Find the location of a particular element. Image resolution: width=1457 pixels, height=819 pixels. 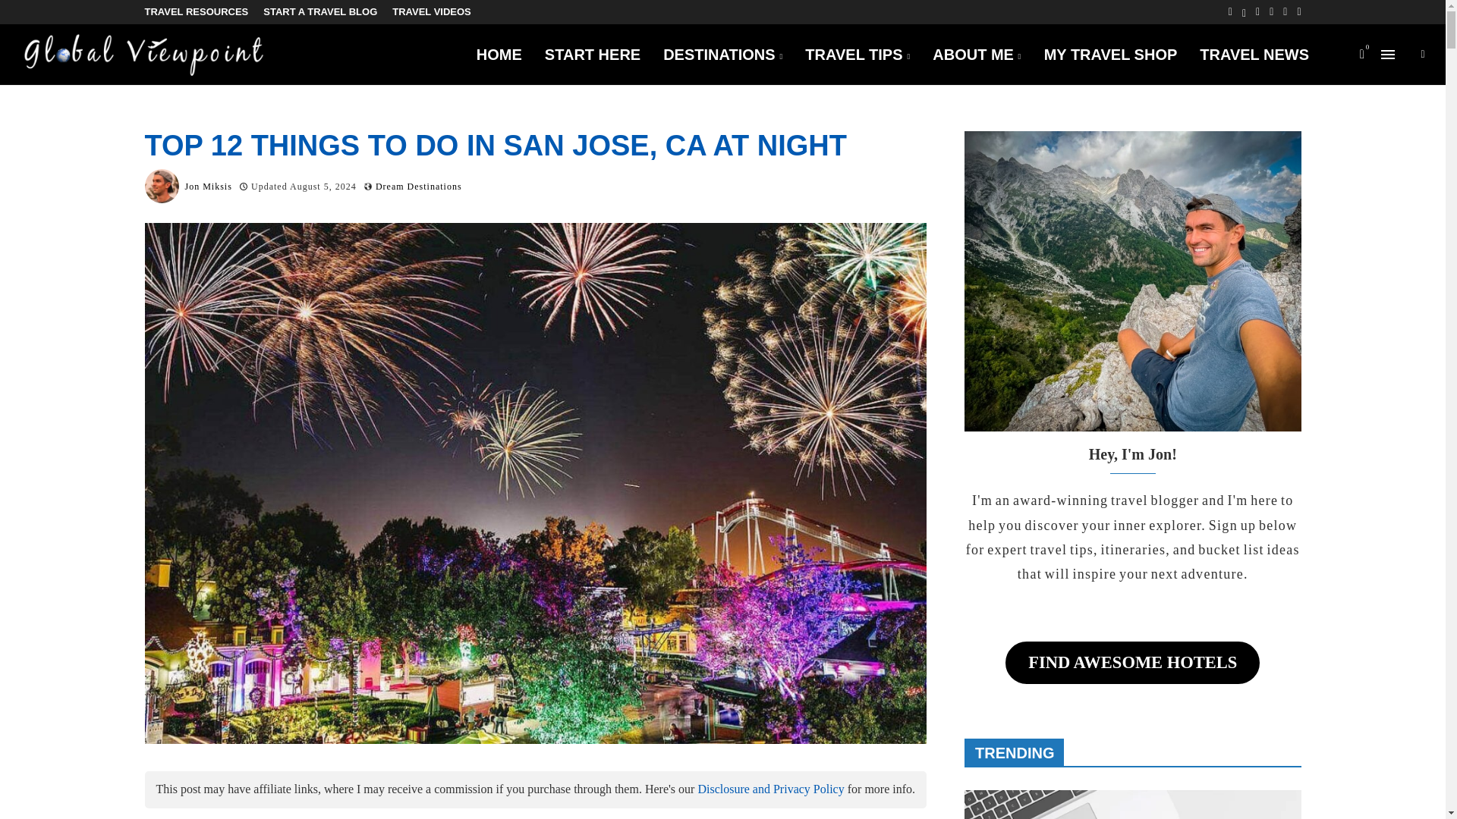

START HERE is located at coordinates (592, 55).